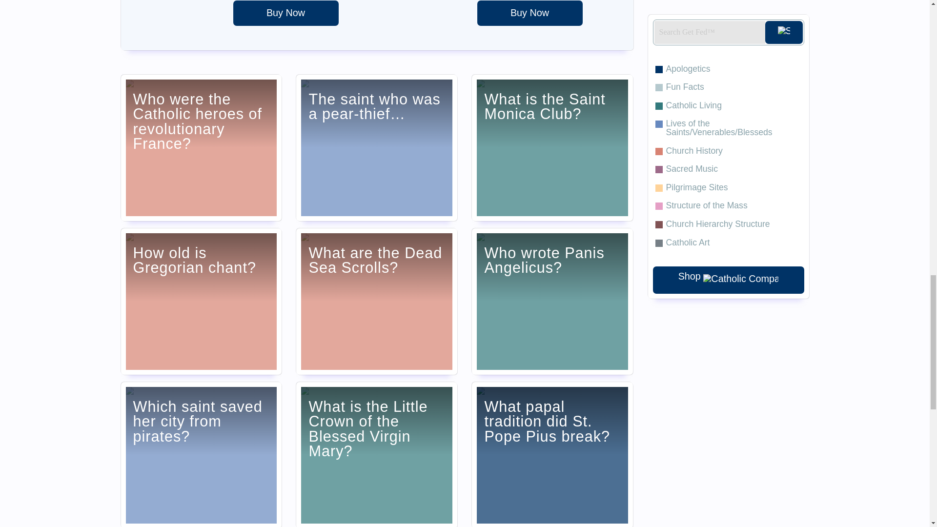 The image size is (937, 527). What do you see at coordinates (530, 13) in the screenshot?
I see `Buy Now` at bounding box center [530, 13].